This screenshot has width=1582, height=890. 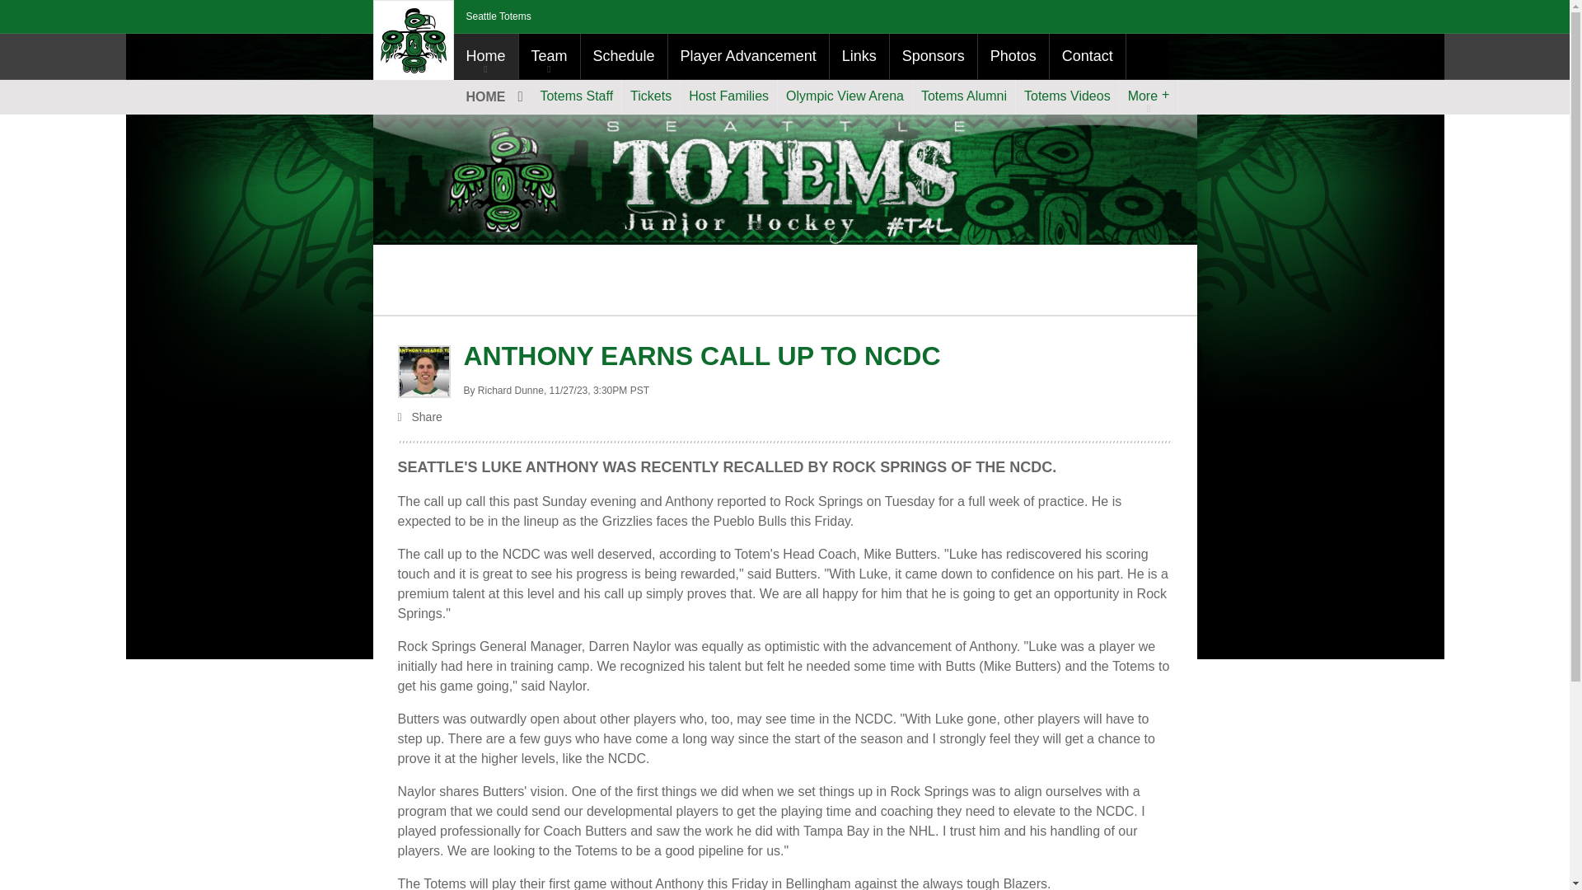 I want to click on Sponsors, so click(x=933, y=56).